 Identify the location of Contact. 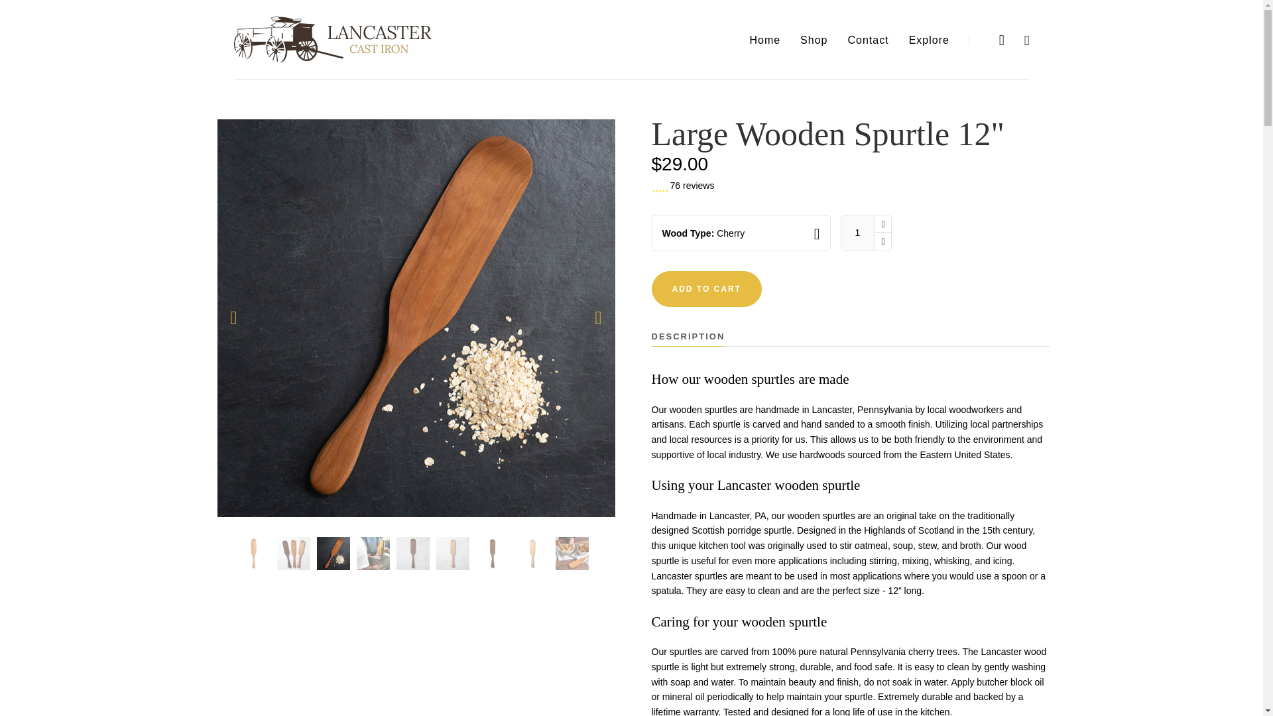
(868, 40).